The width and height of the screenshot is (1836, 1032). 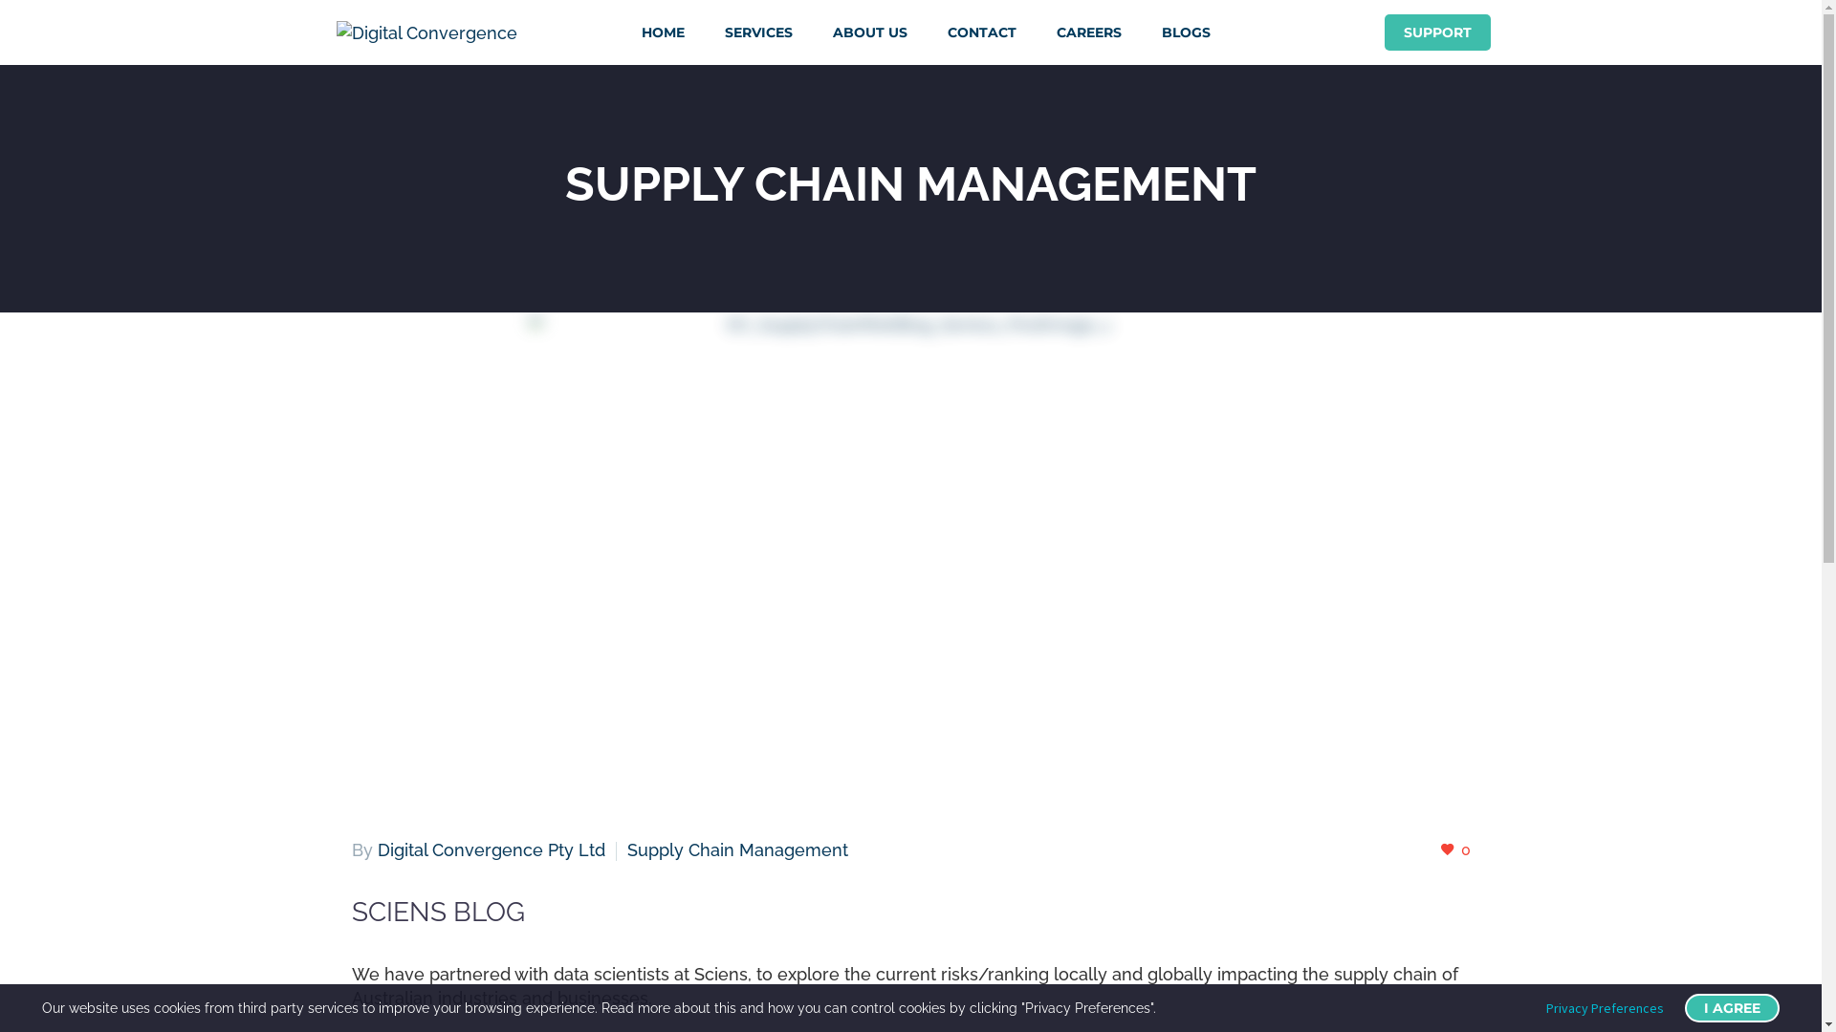 I want to click on CONTACT, so click(x=981, y=32).